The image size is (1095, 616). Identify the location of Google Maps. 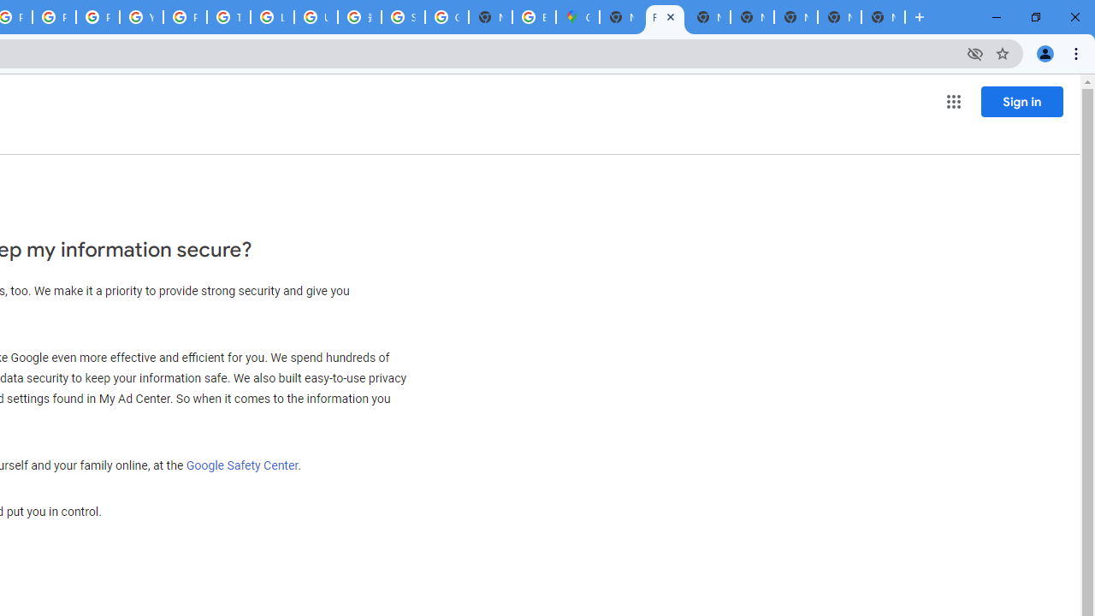
(578, 17).